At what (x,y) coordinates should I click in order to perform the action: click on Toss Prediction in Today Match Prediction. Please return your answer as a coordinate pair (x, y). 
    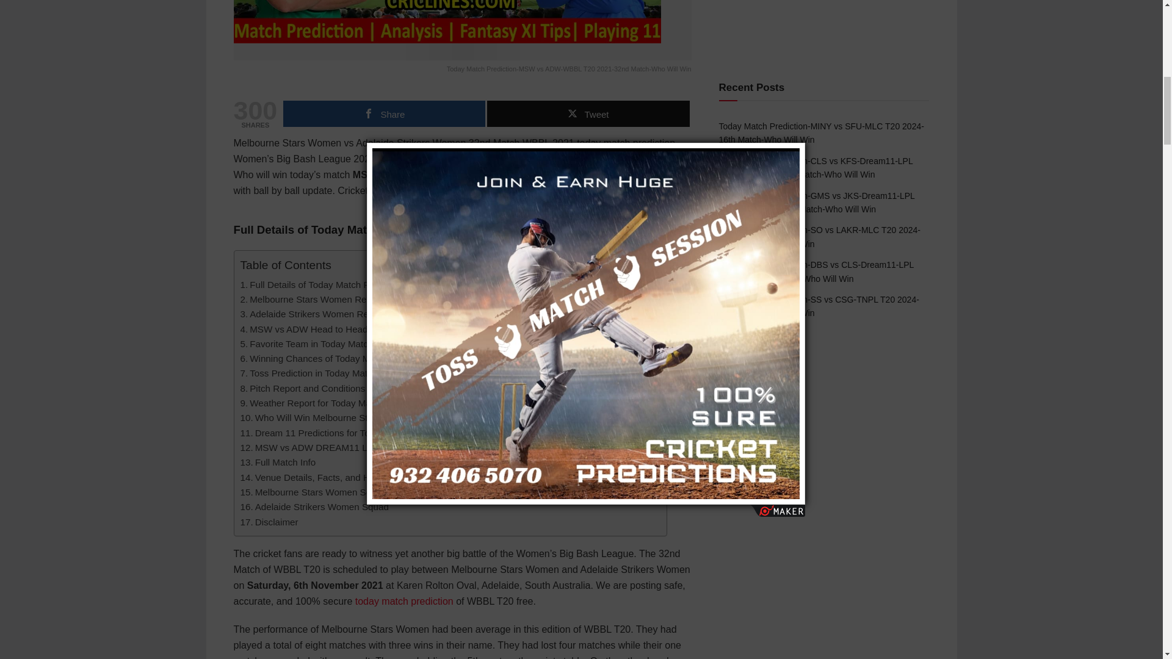
    Looking at the image, I should click on (331, 373).